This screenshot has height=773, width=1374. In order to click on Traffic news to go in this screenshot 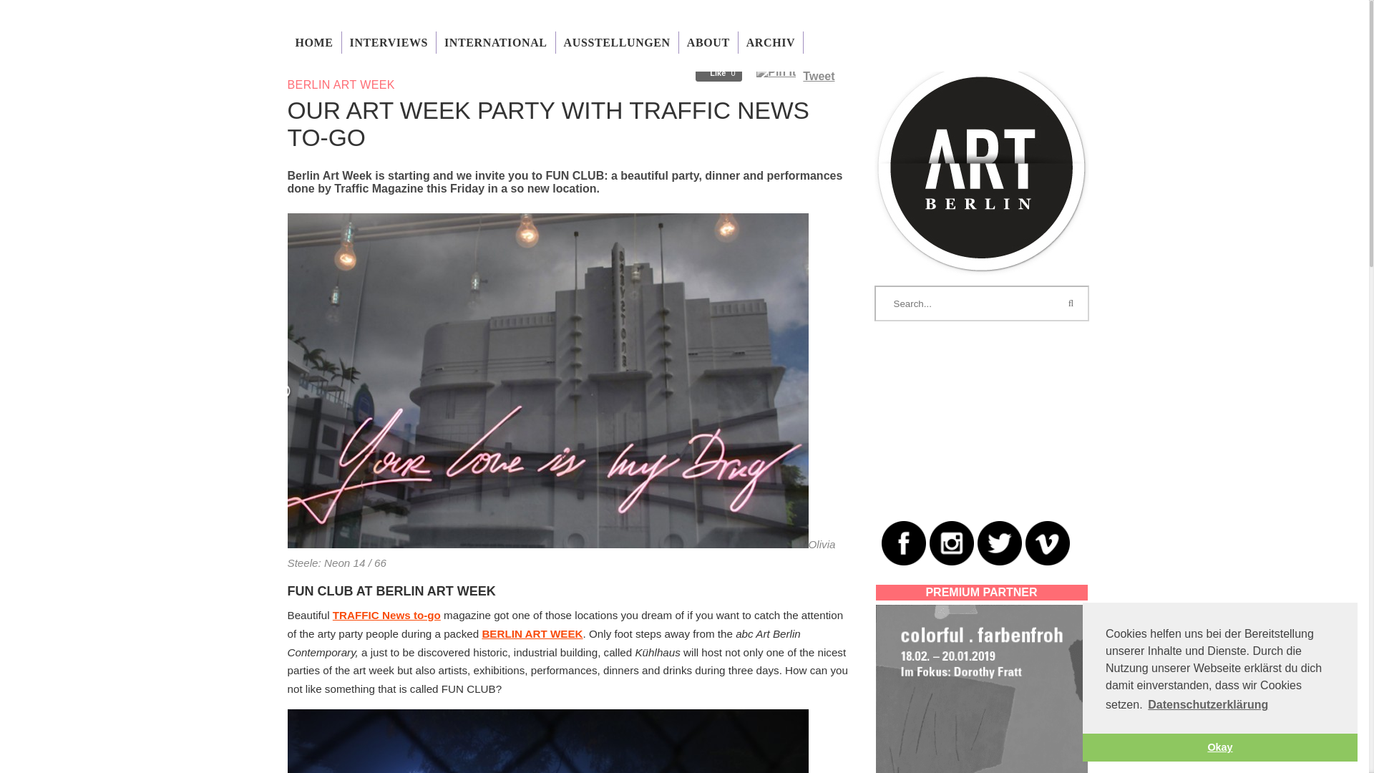, I will do `click(386, 616)`.